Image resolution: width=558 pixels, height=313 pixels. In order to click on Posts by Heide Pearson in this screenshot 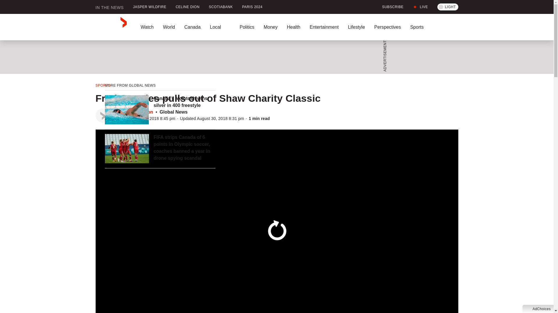, I will do `click(137, 112)`.